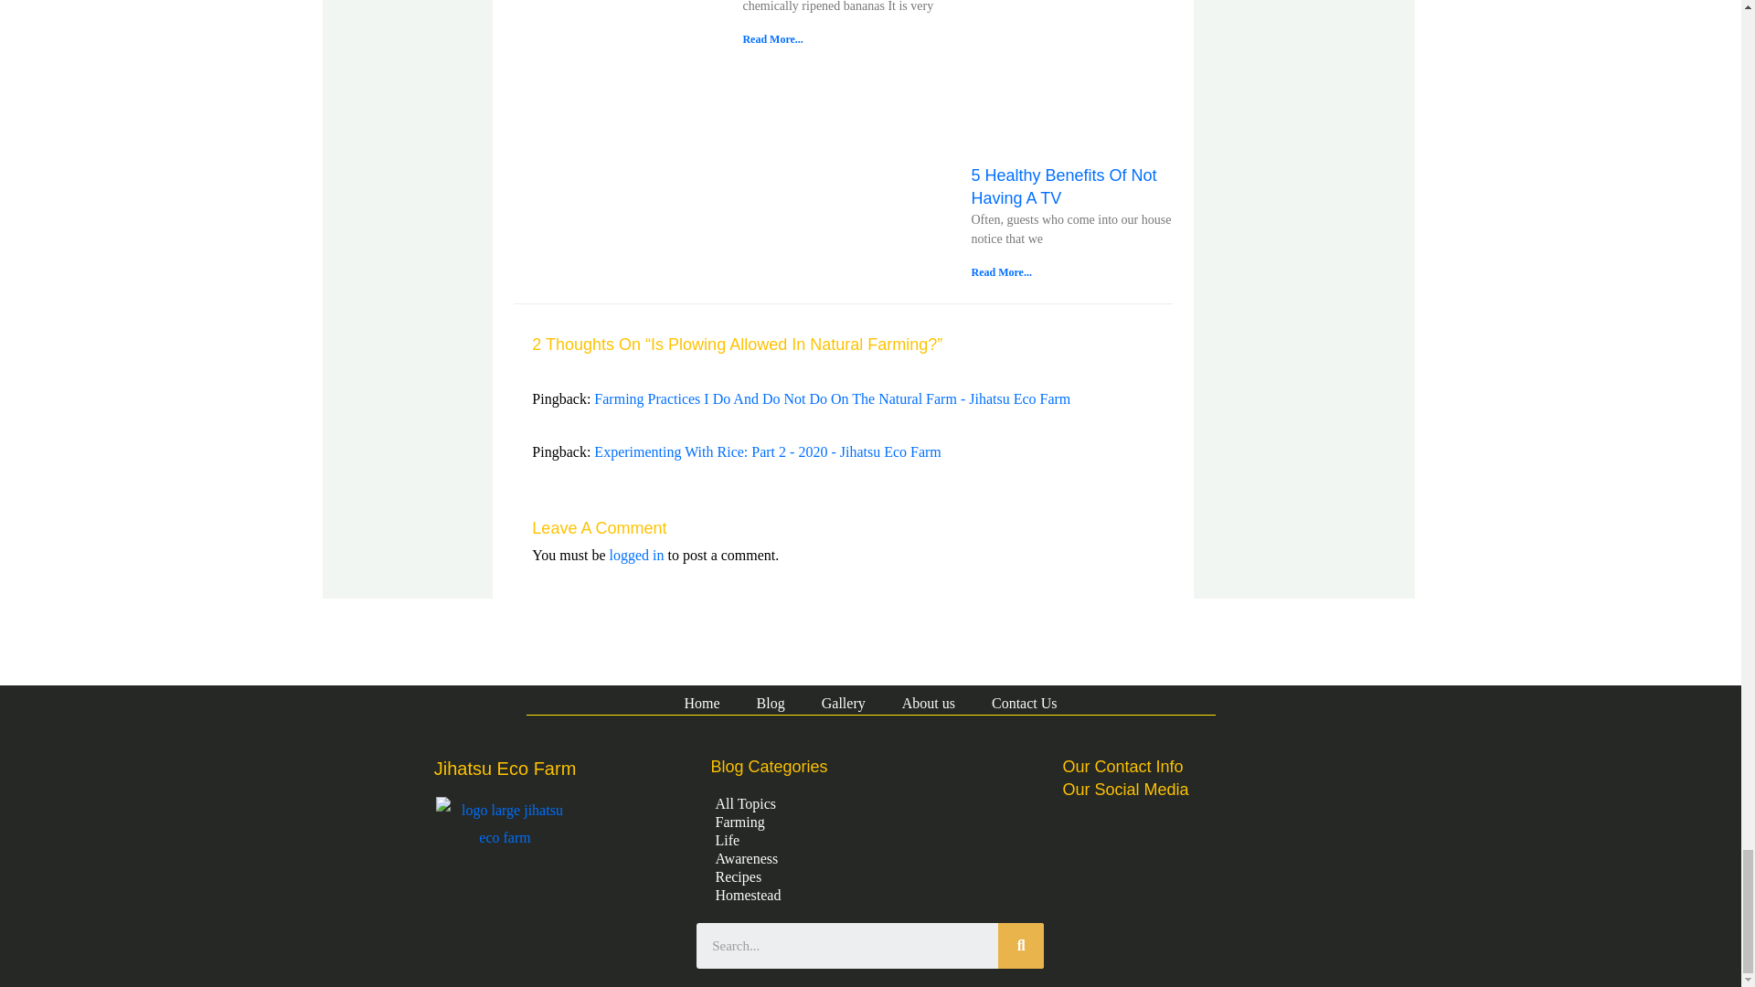 The width and height of the screenshot is (1755, 987). Describe the element at coordinates (847, 945) in the screenshot. I see `Search` at that location.